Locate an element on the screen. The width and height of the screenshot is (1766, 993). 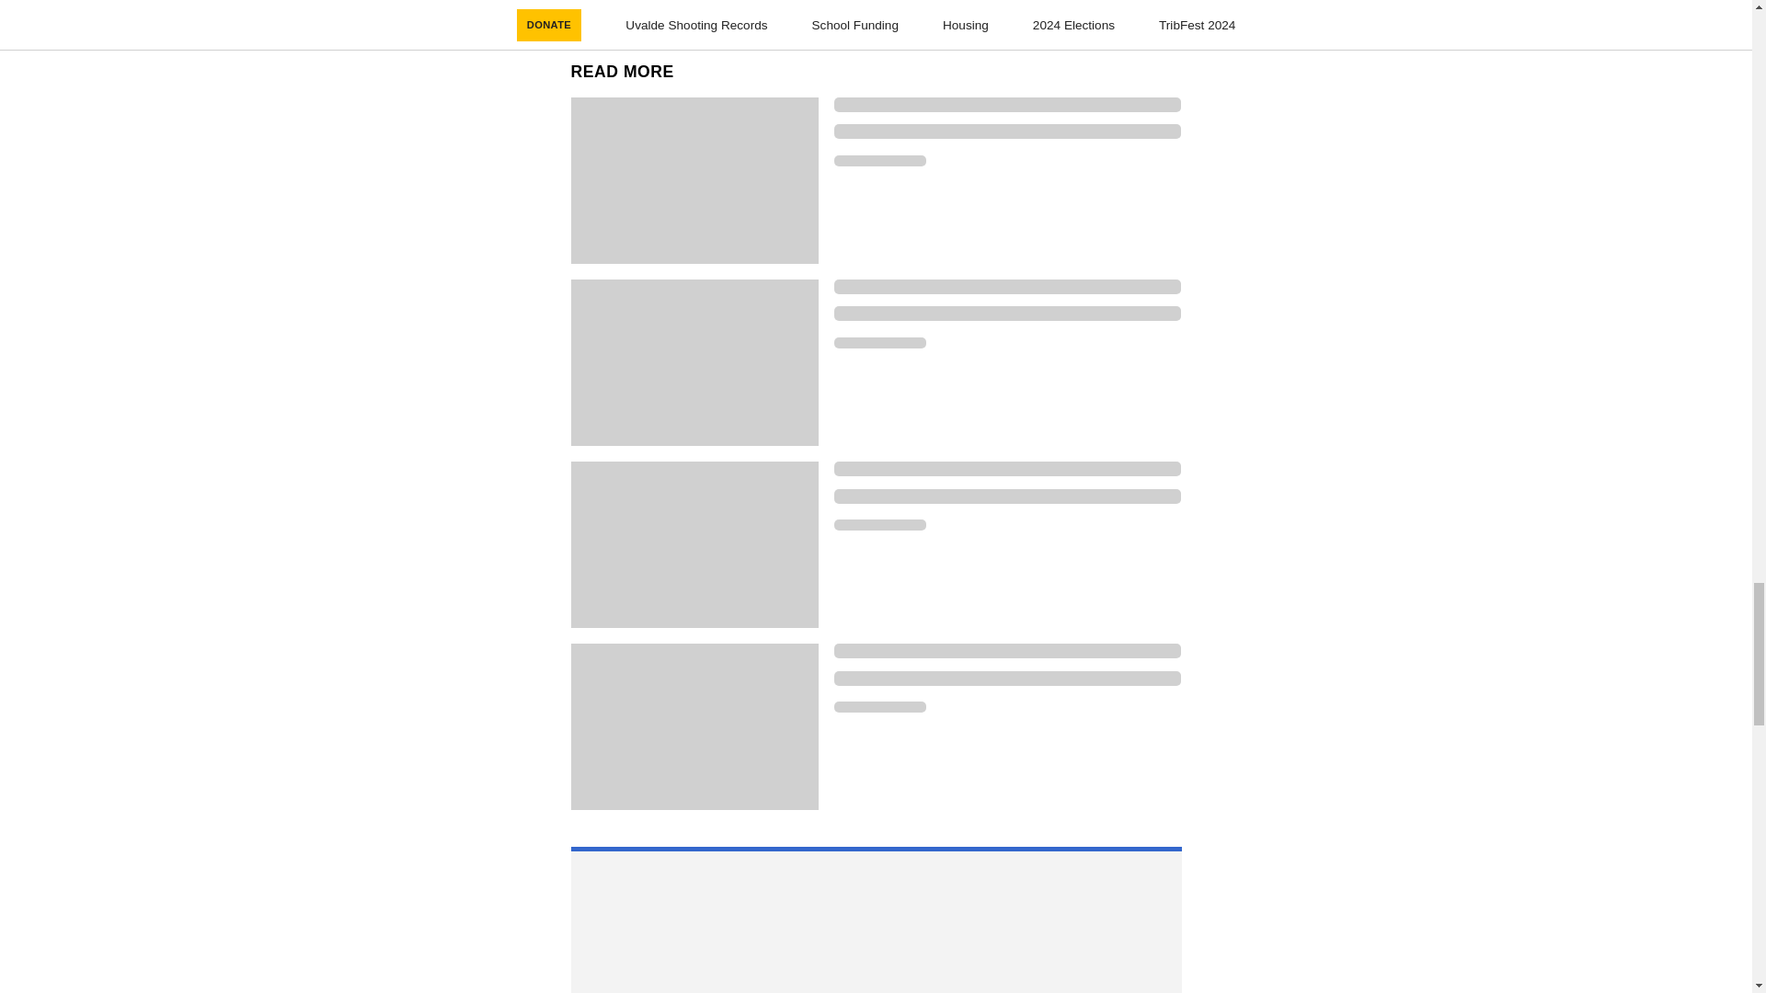
Loading indicator is located at coordinates (1007, 651).